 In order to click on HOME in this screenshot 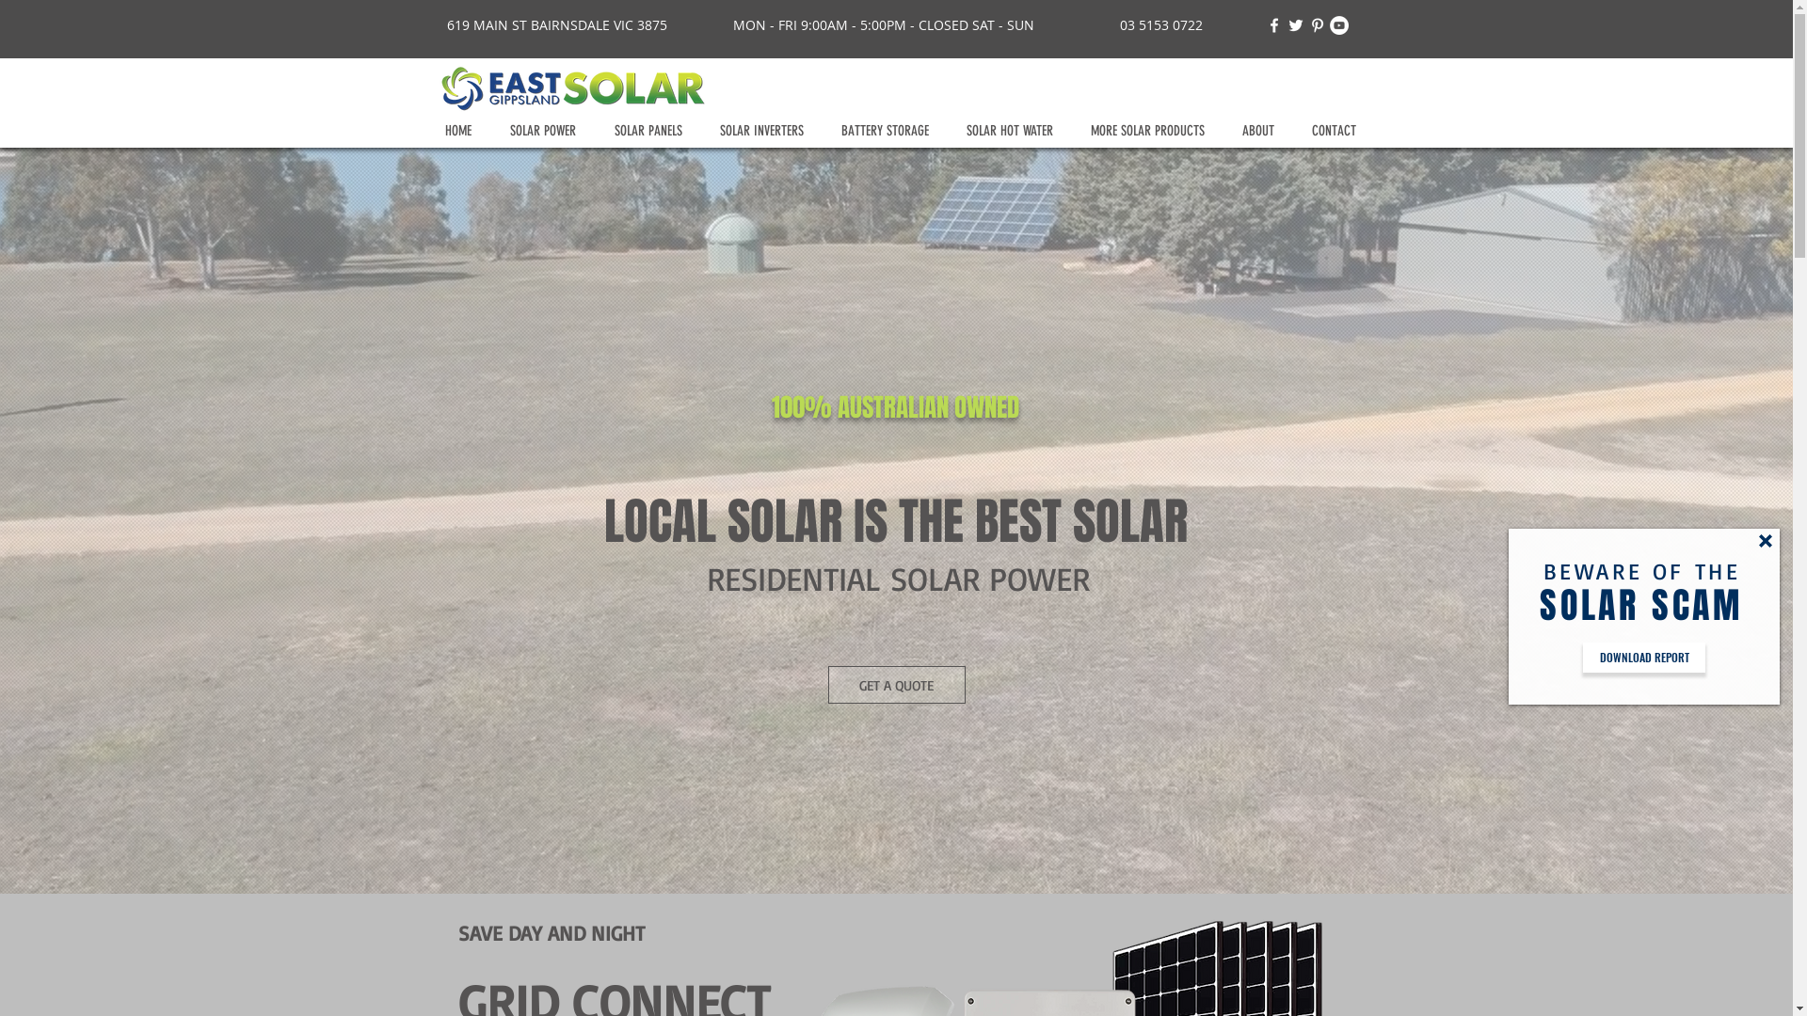, I will do `click(463, 132)`.